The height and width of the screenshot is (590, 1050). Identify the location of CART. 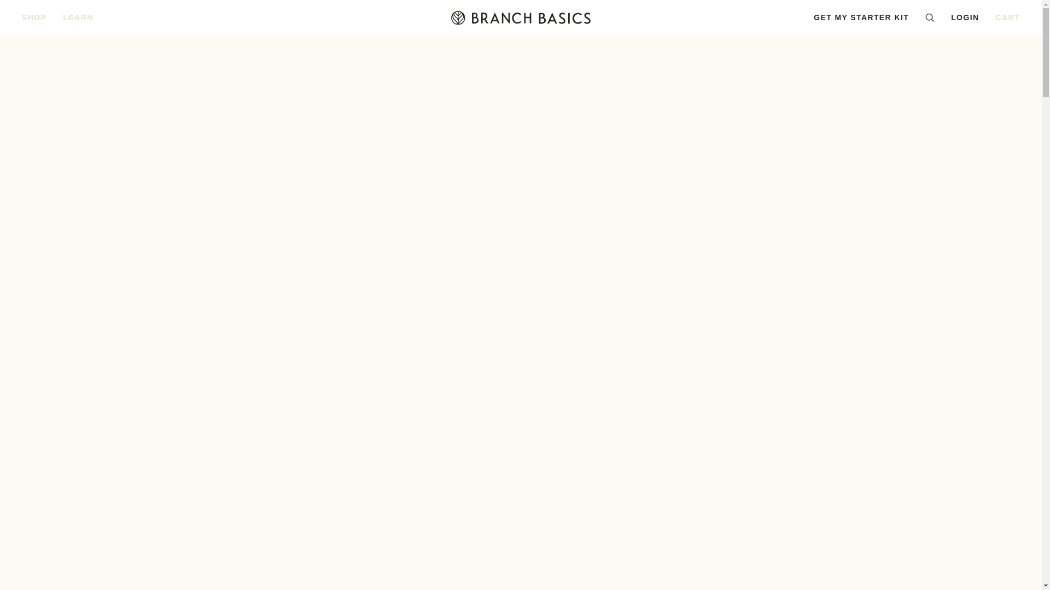
(1007, 17).